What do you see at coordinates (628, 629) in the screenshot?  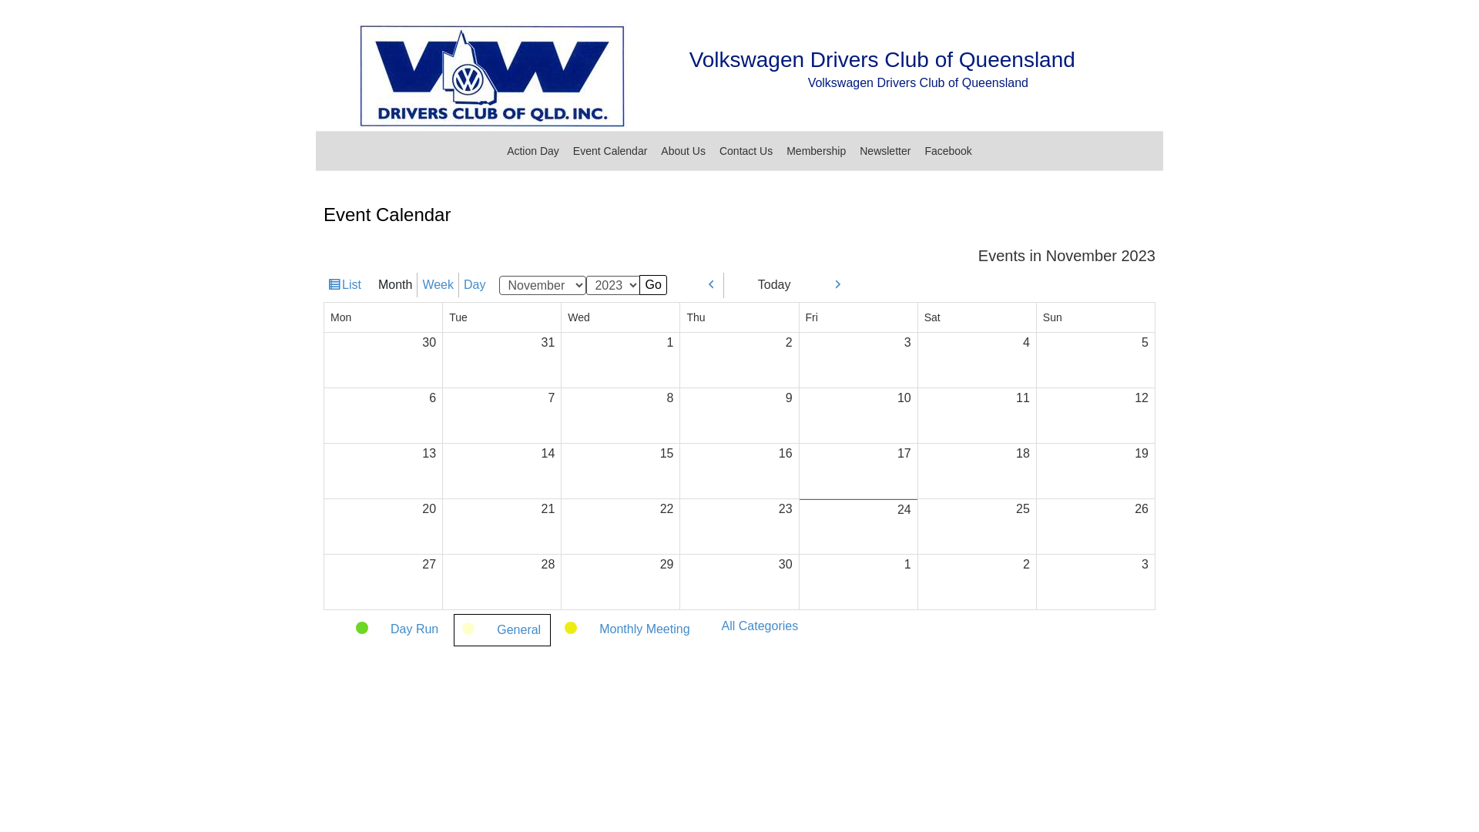 I see `  Monthly Meeting` at bounding box center [628, 629].